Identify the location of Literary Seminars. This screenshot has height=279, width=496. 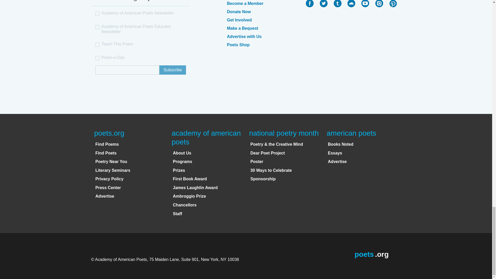
(113, 171).